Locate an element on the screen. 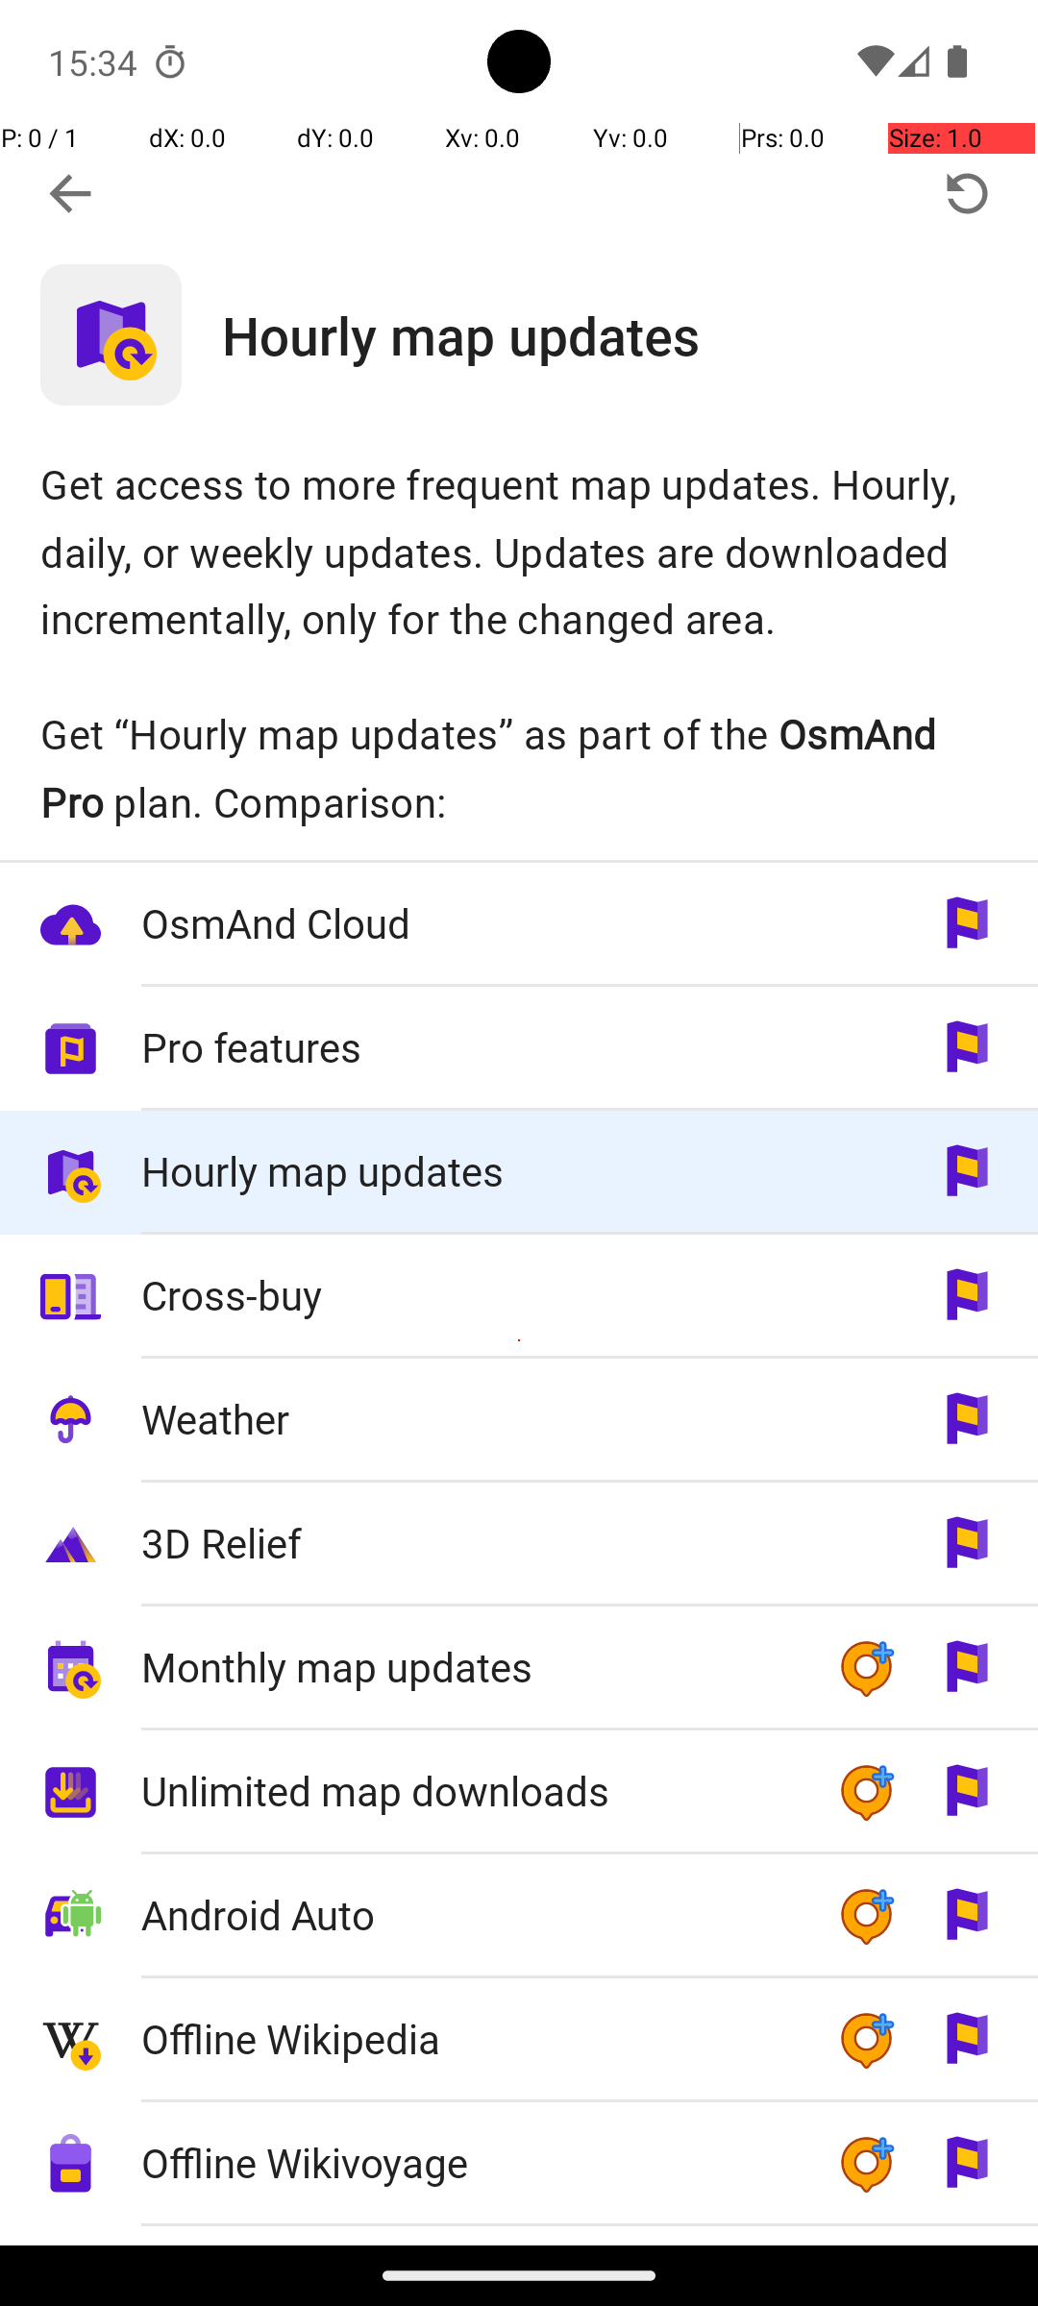 The image size is (1038, 2306). Monthly map updates is located at coordinates (469, 1666).